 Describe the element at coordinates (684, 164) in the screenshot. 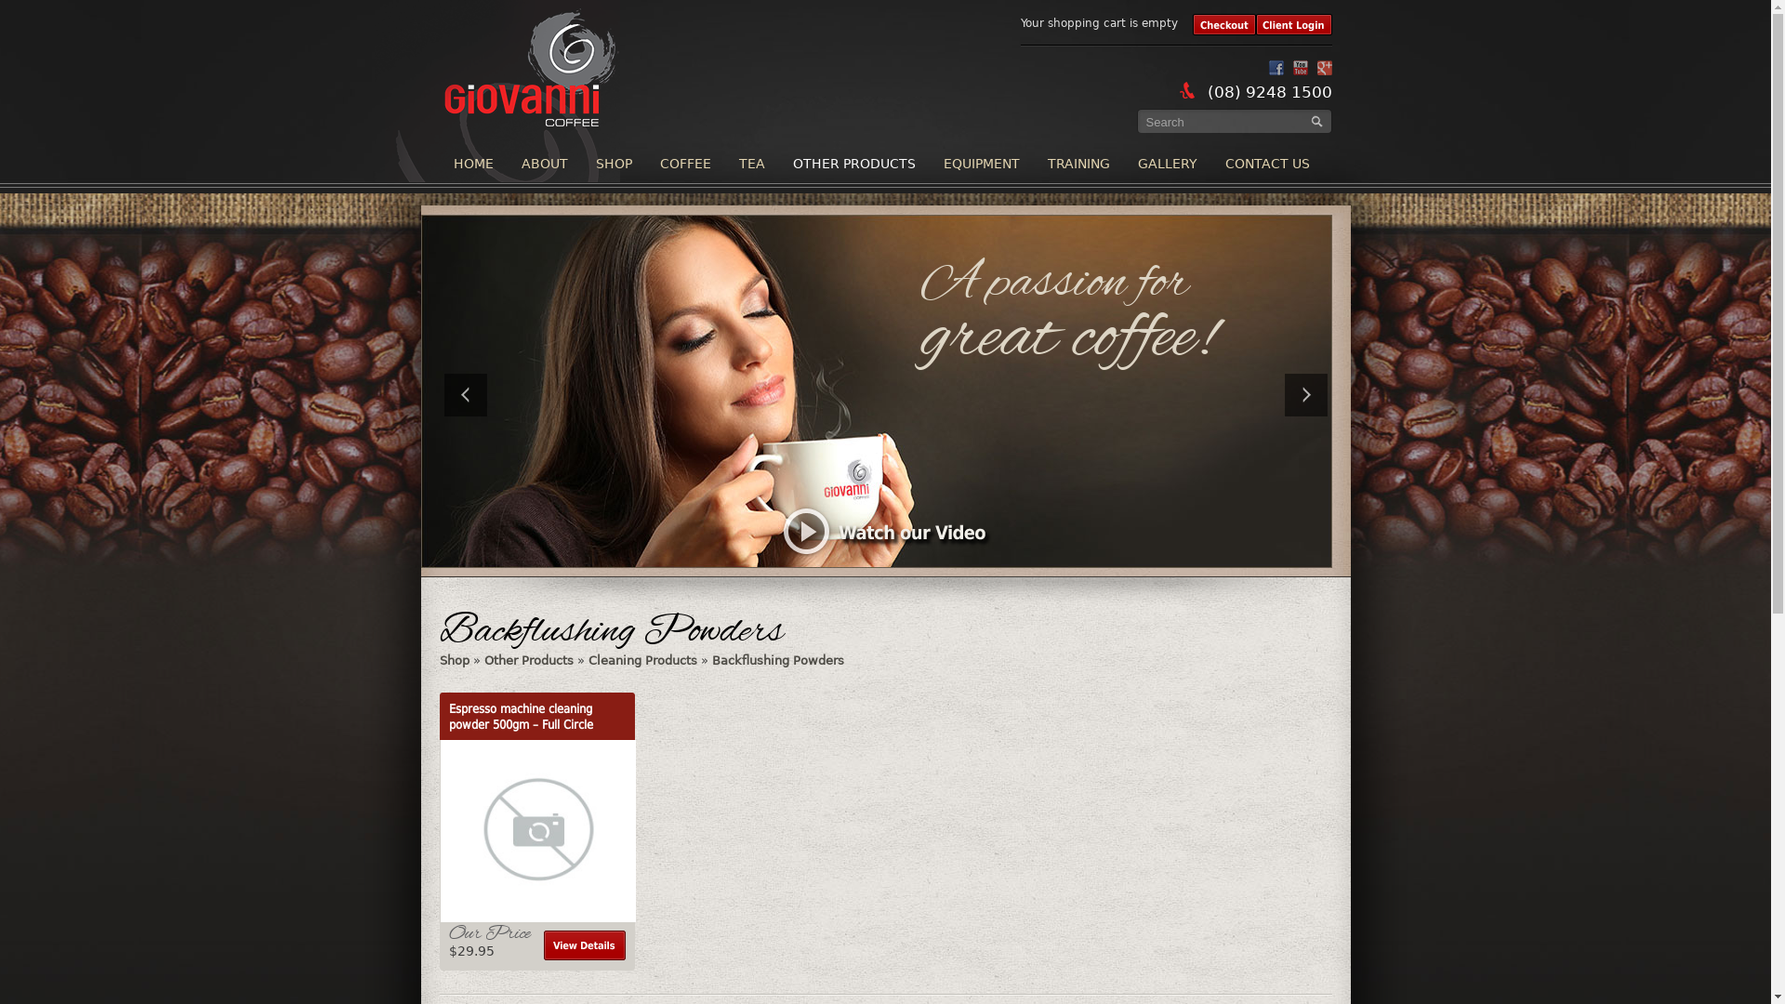

I see `COFFEE` at that location.